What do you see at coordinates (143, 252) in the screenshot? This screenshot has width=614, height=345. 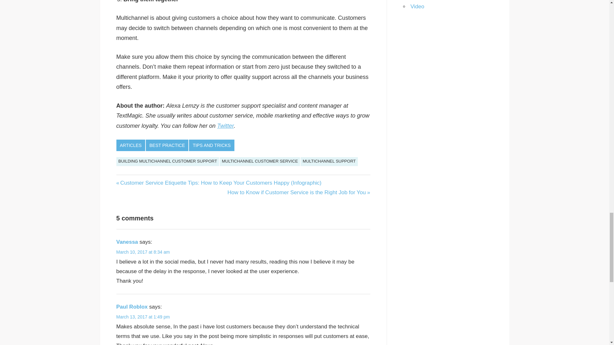 I see `March 10, 2017 at 8:34 am` at bounding box center [143, 252].